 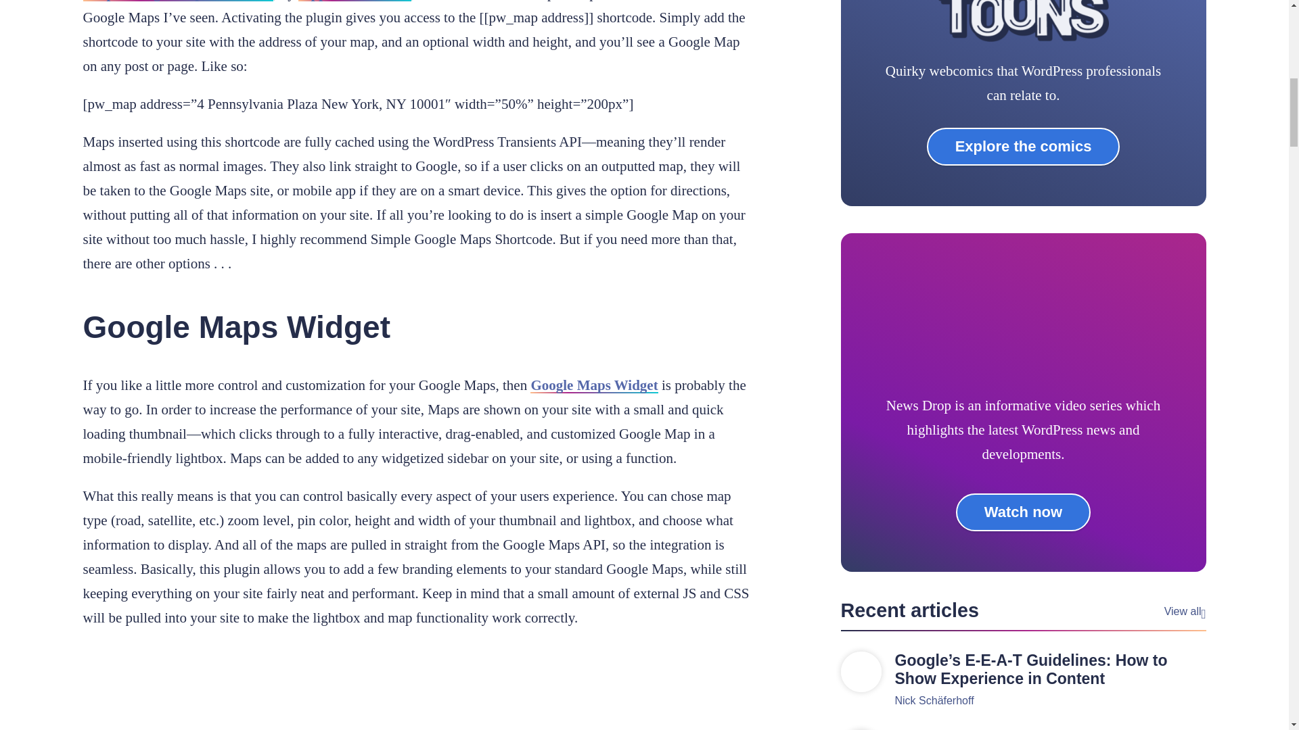 What do you see at coordinates (355, 1) in the screenshot?
I see `Pippin Williamson` at bounding box center [355, 1].